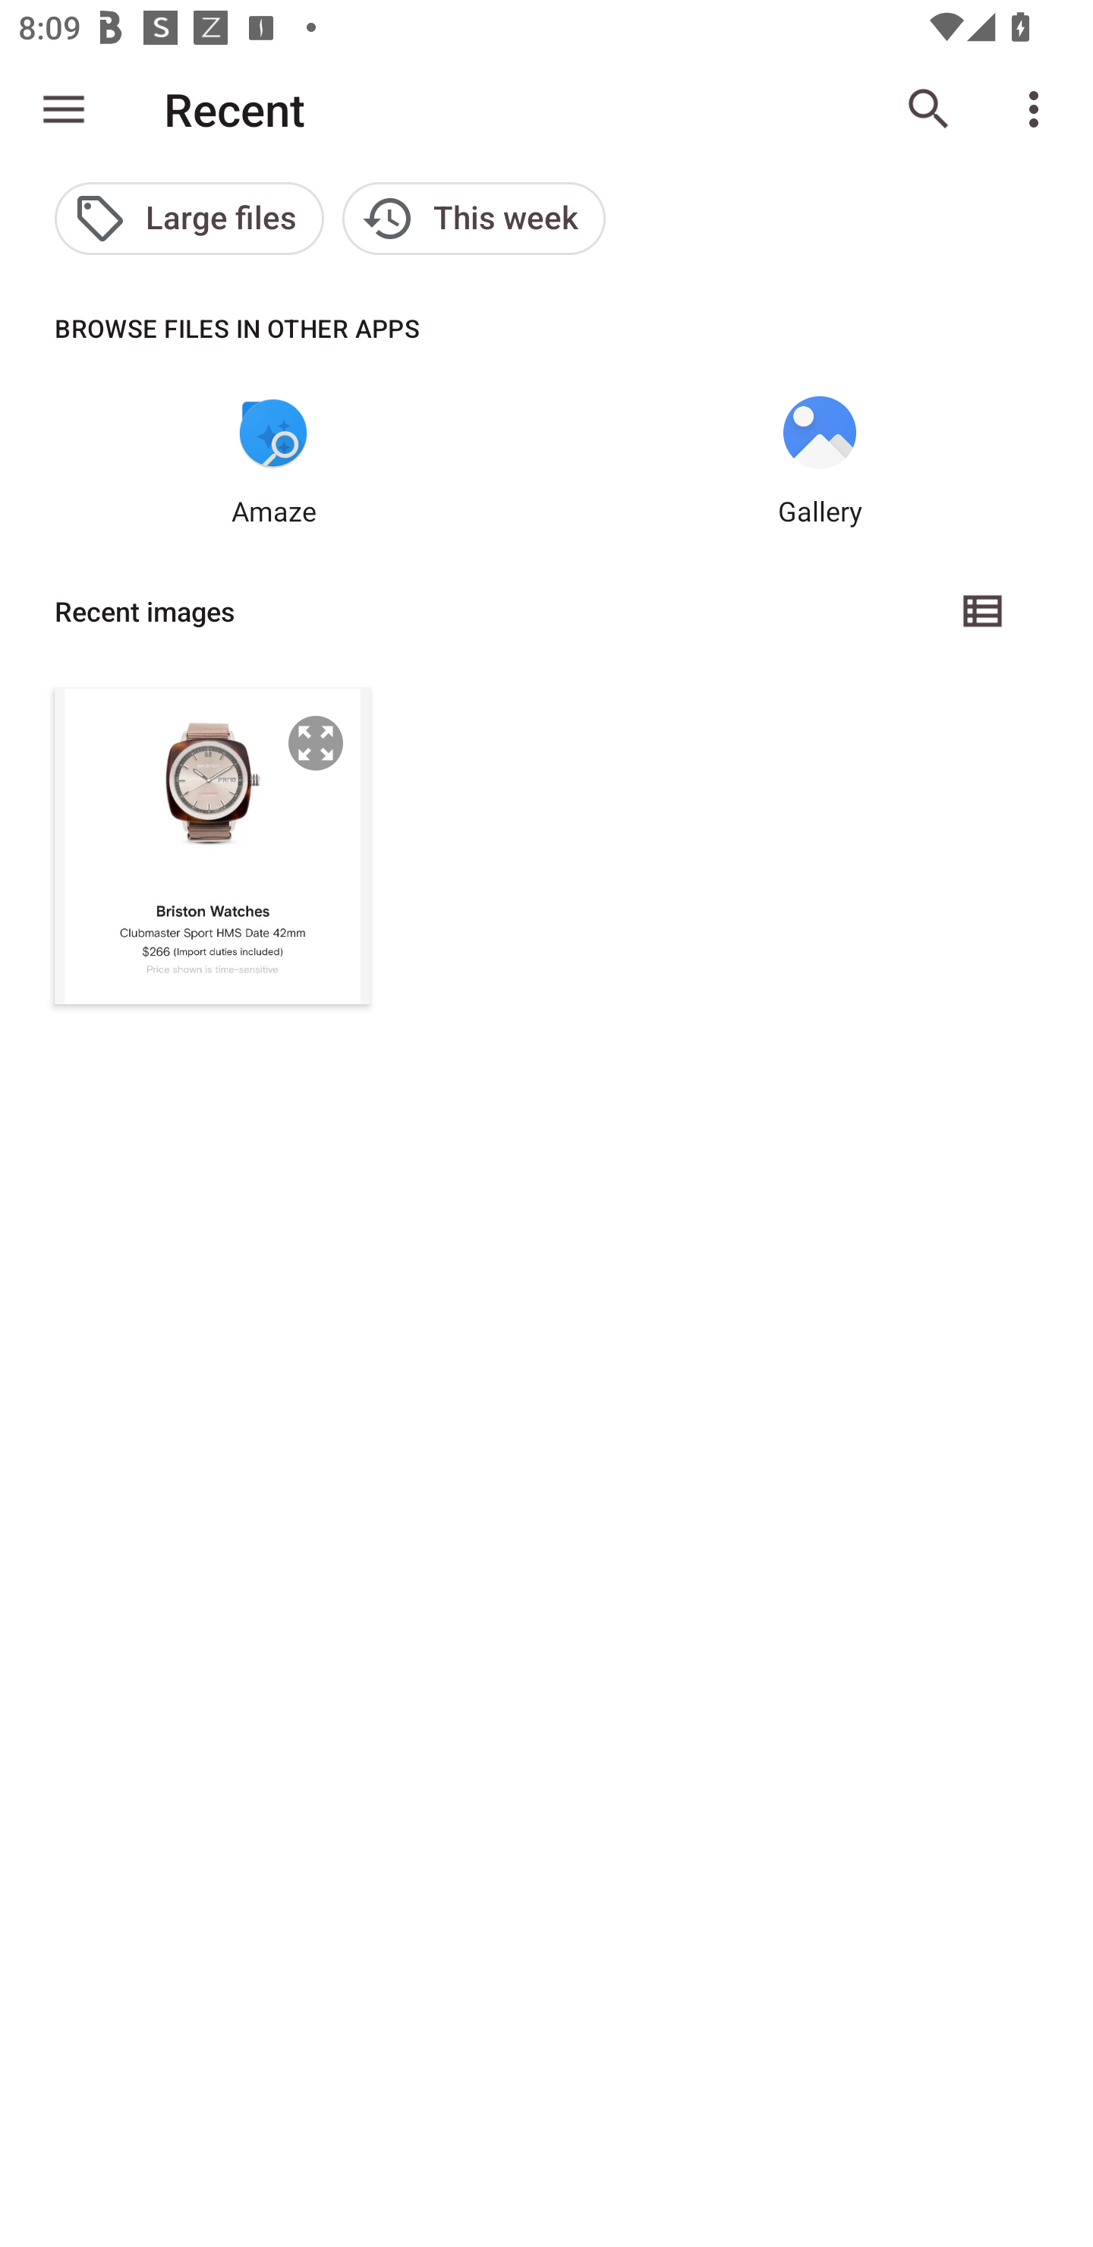 Image resolution: width=1093 pixels, height=2247 pixels. Describe the element at coordinates (820, 463) in the screenshot. I see `Gallery` at that location.